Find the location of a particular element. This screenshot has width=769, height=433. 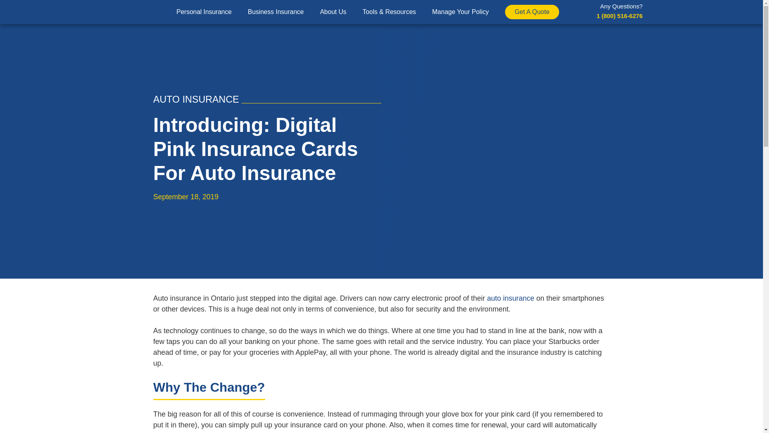

Business Insurance is located at coordinates (276, 12).